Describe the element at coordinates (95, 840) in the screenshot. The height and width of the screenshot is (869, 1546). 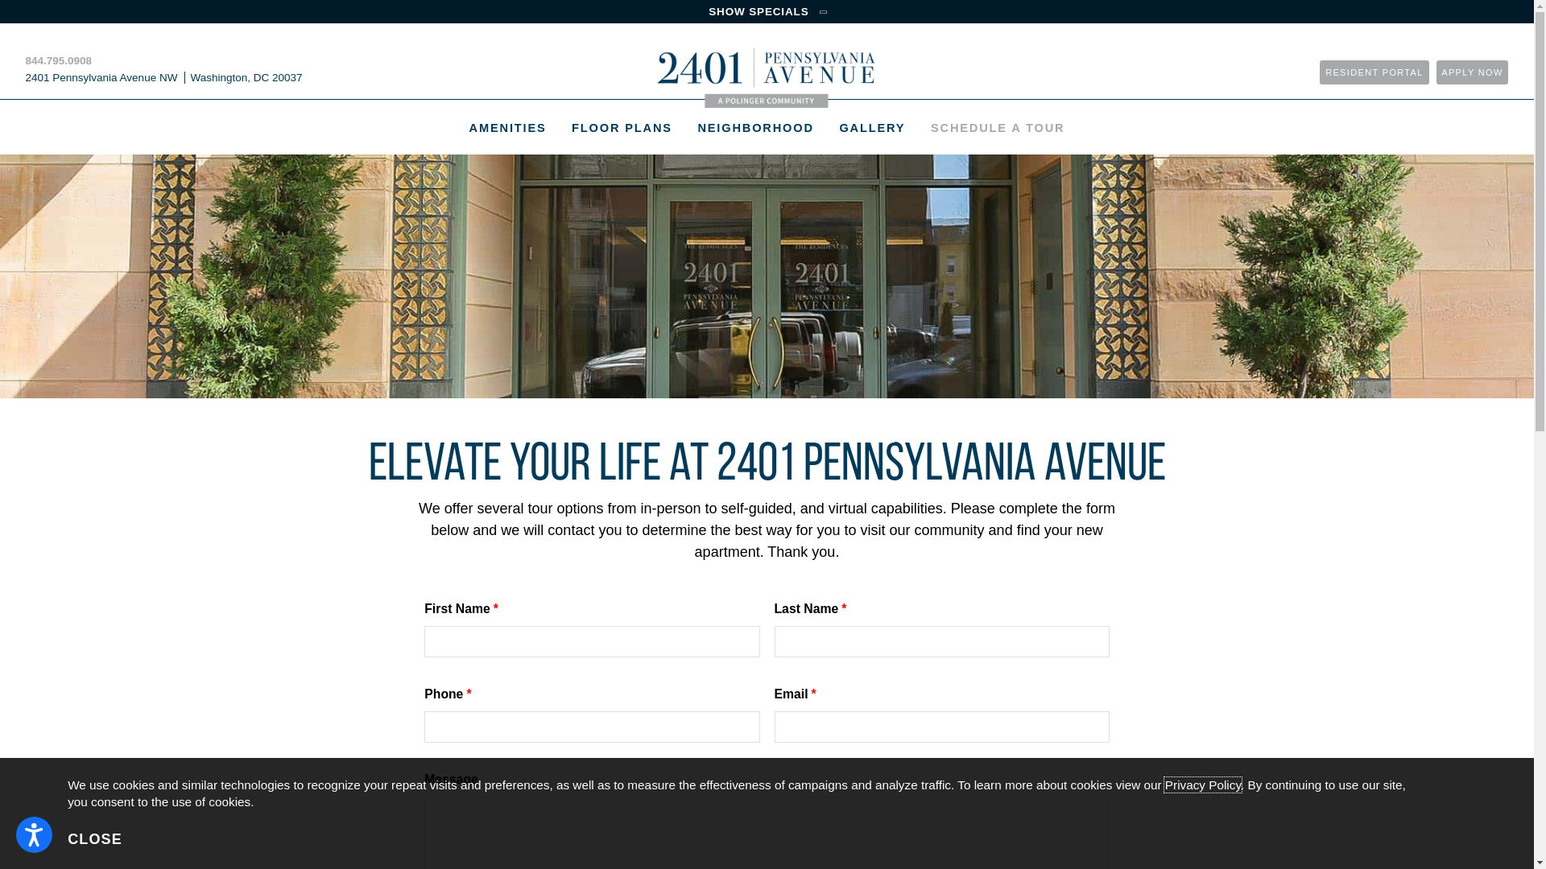
I see `CLOSE` at that location.